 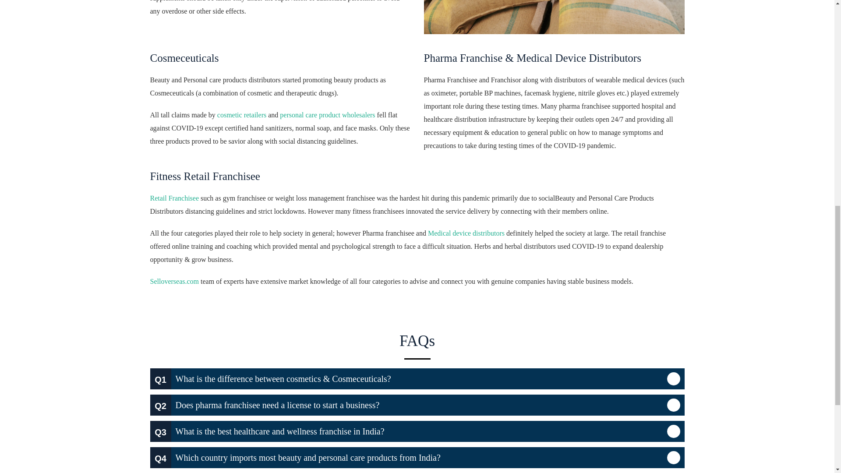 What do you see at coordinates (174, 198) in the screenshot?
I see `Retail Franchisee` at bounding box center [174, 198].